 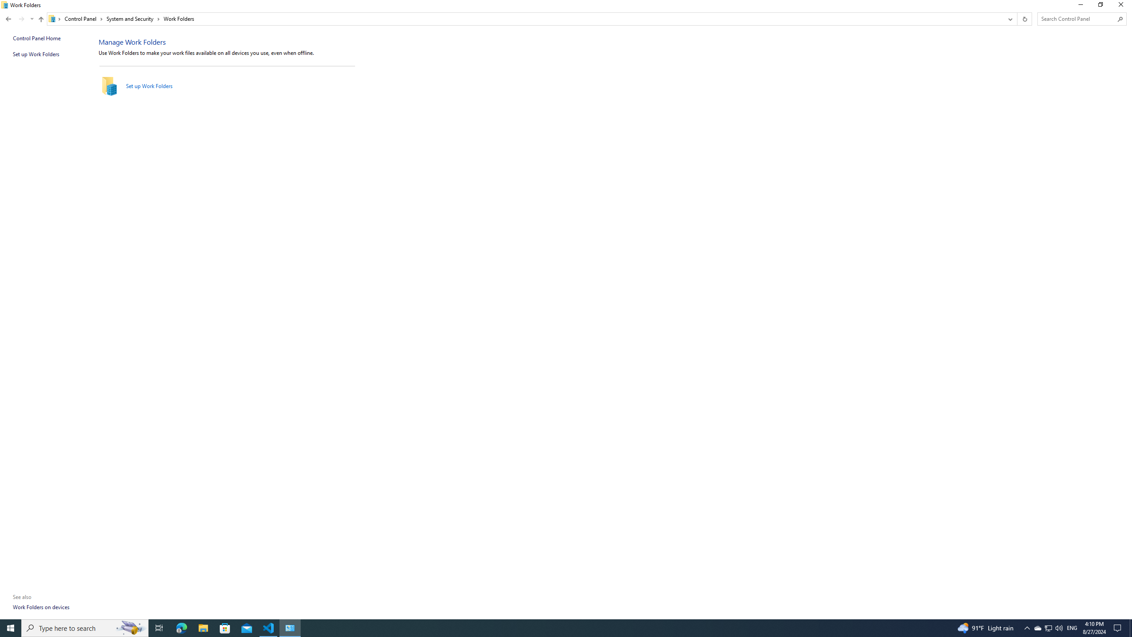 What do you see at coordinates (1017, 19) in the screenshot?
I see `Address band toolbar` at bounding box center [1017, 19].